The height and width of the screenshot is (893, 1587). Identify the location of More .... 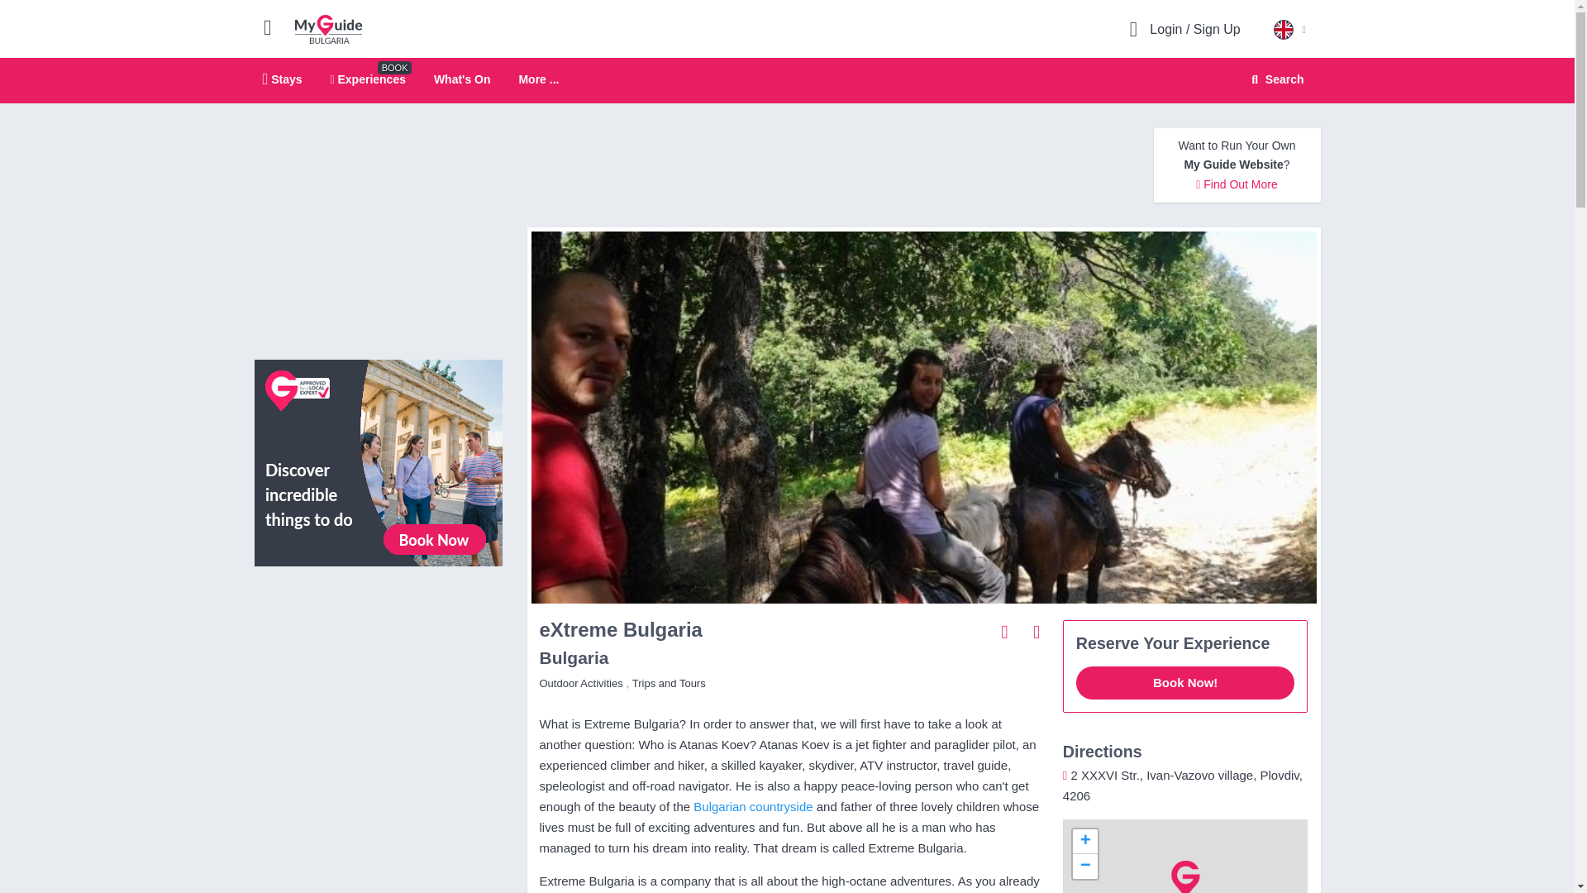
(787, 81).